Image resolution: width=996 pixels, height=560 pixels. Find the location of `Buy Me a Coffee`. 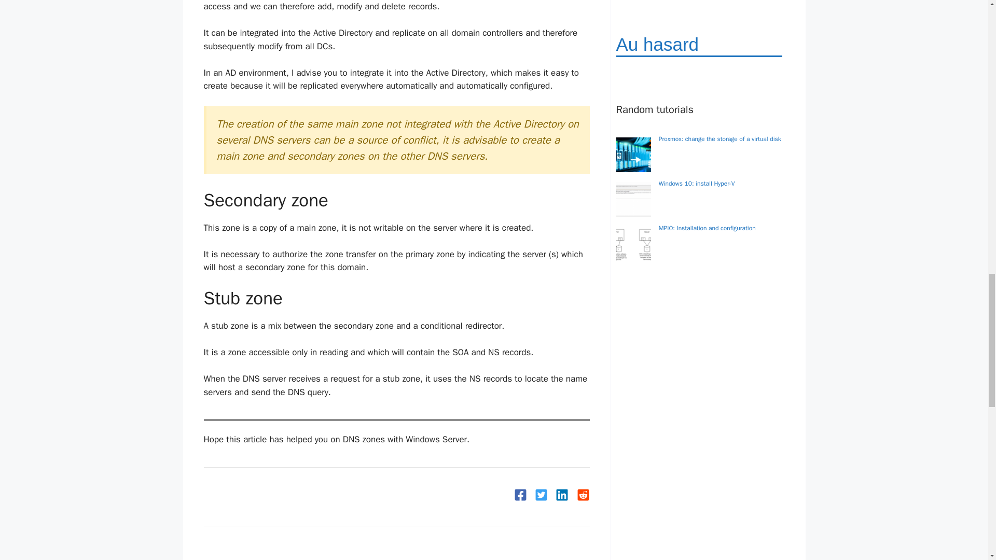

Buy Me a Coffee is located at coordinates (251, 496).